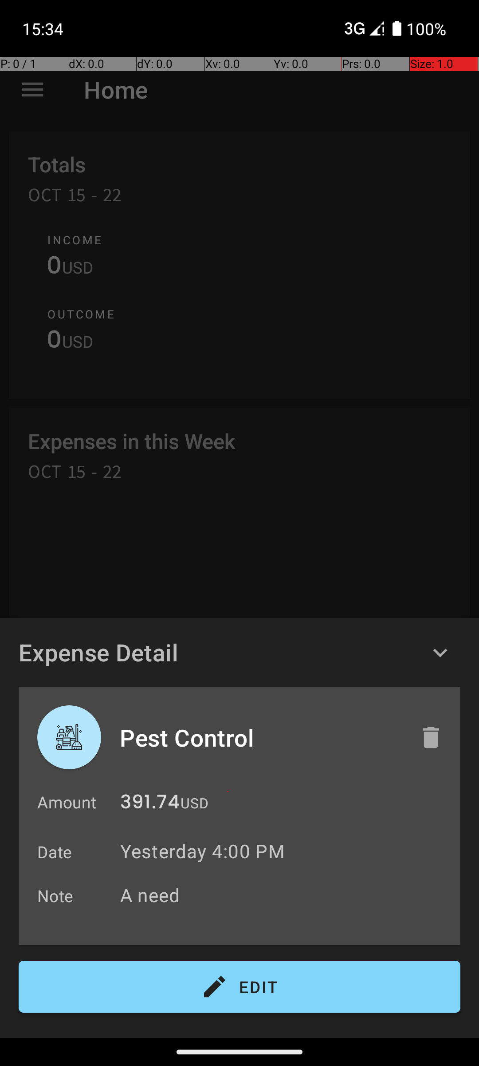 The height and width of the screenshot is (1066, 479). Describe the element at coordinates (286, 895) in the screenshot. I see `A need` at that location.